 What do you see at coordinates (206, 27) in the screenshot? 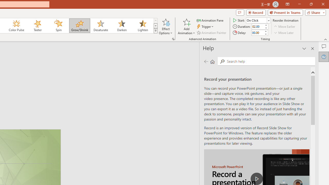
I see `Trigger` at bounding box center [206, 27].